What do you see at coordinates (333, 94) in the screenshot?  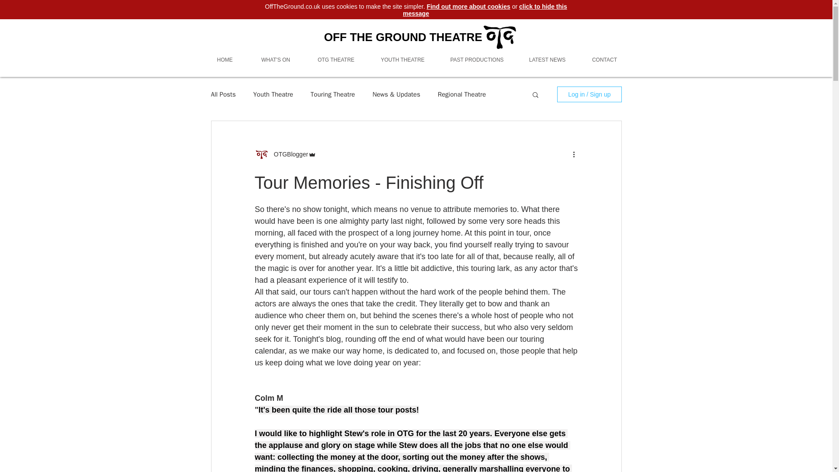 I see `Touring Theatre` at bounding box center [333, 94].